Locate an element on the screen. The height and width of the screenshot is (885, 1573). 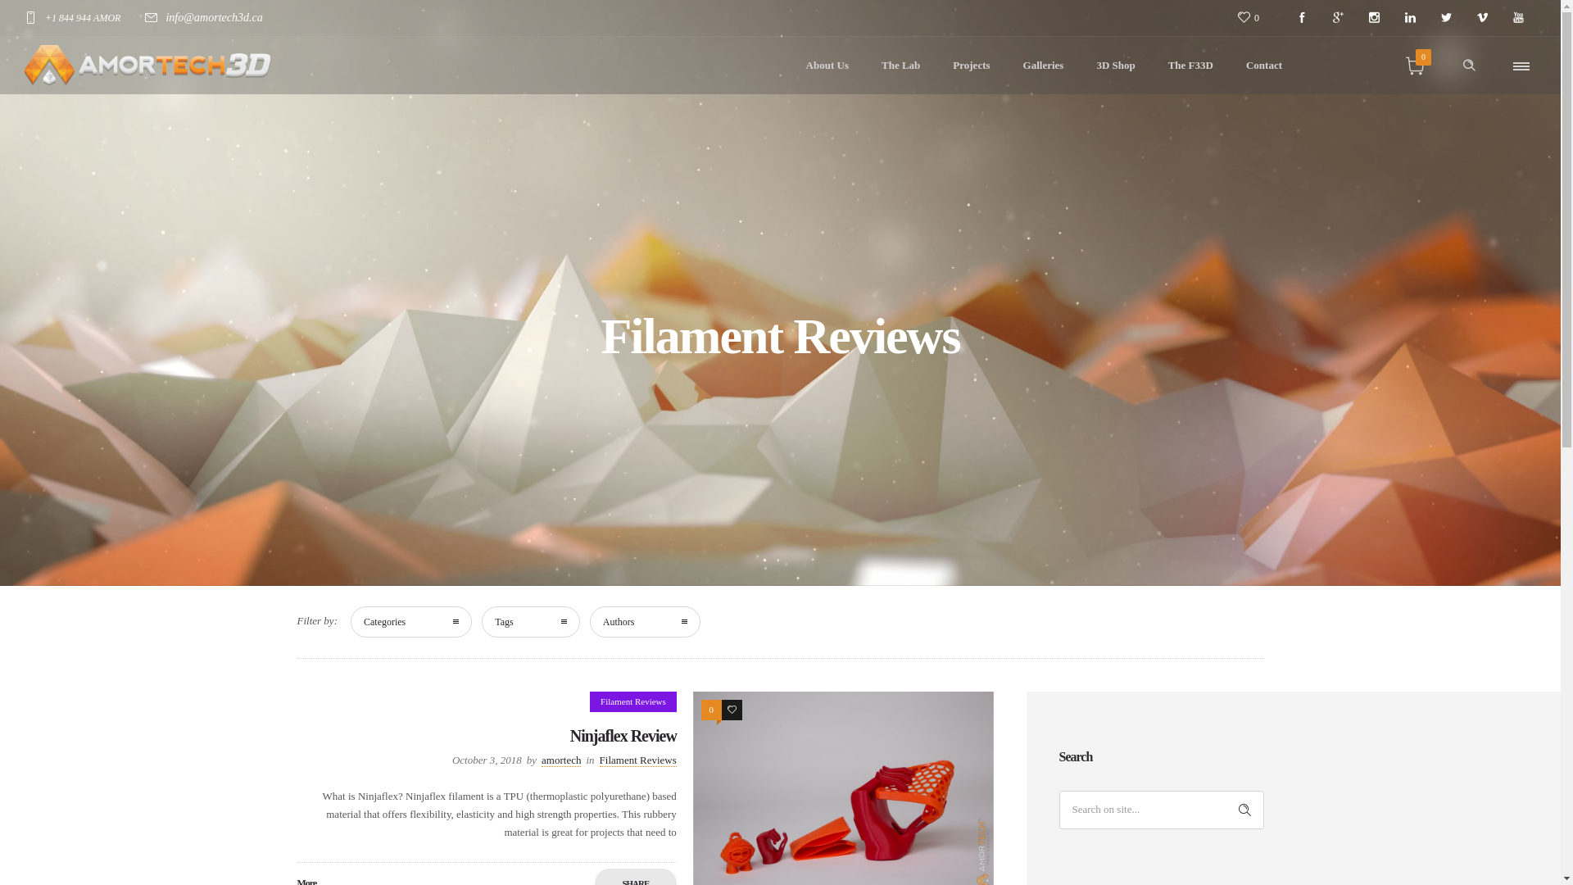
Categories is located at coordinates (411, 622).